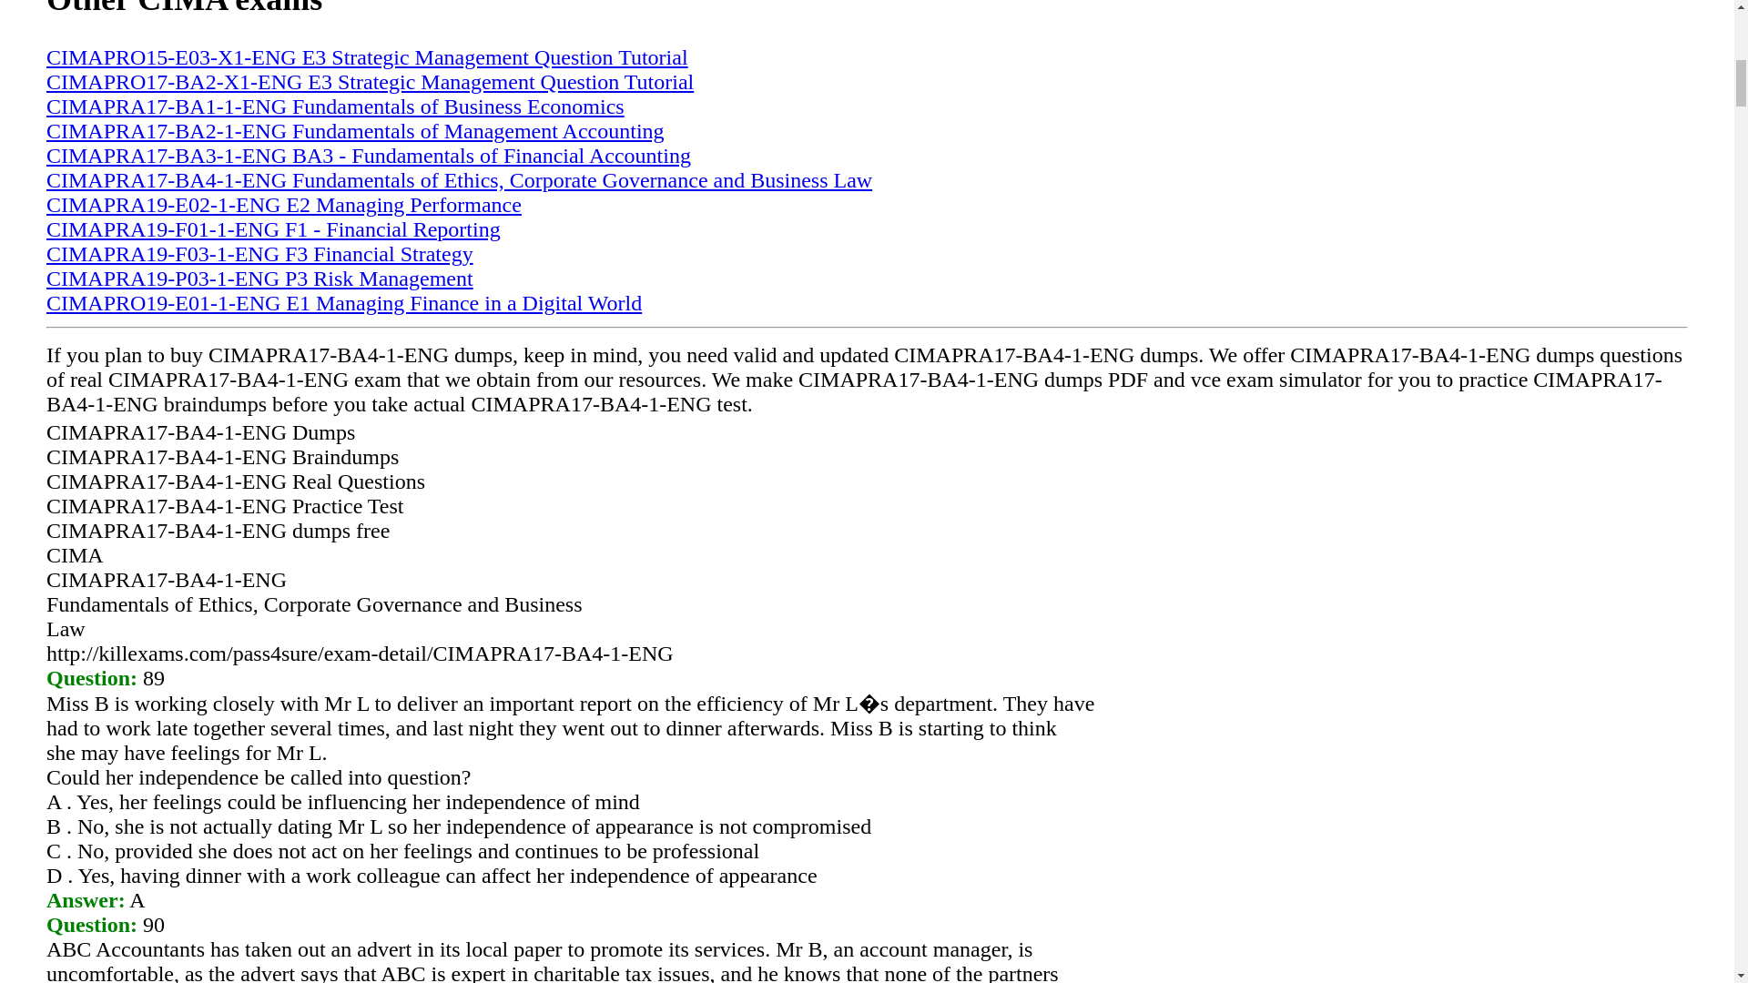 The height and width of the screenshot is (983, 1748). Describe the element at coordinates (273, 228) in the screenshot. I see `CIMAPRA19-F01-1-ENG F1 - Financial Reporting` at that location.